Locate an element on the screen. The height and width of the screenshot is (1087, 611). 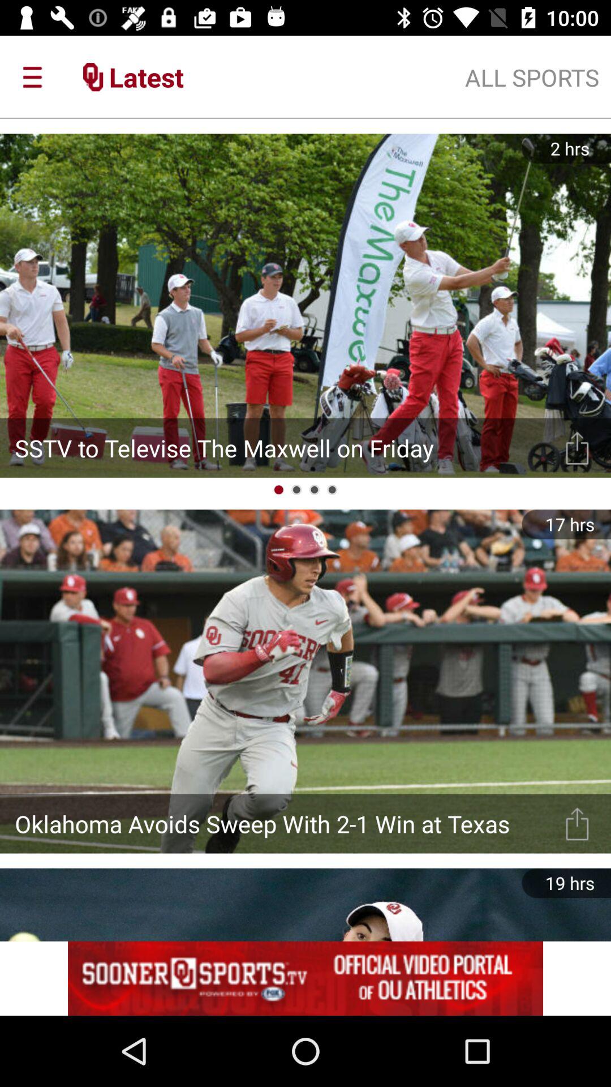
go to advertisement is located at coordinates (305, 978).